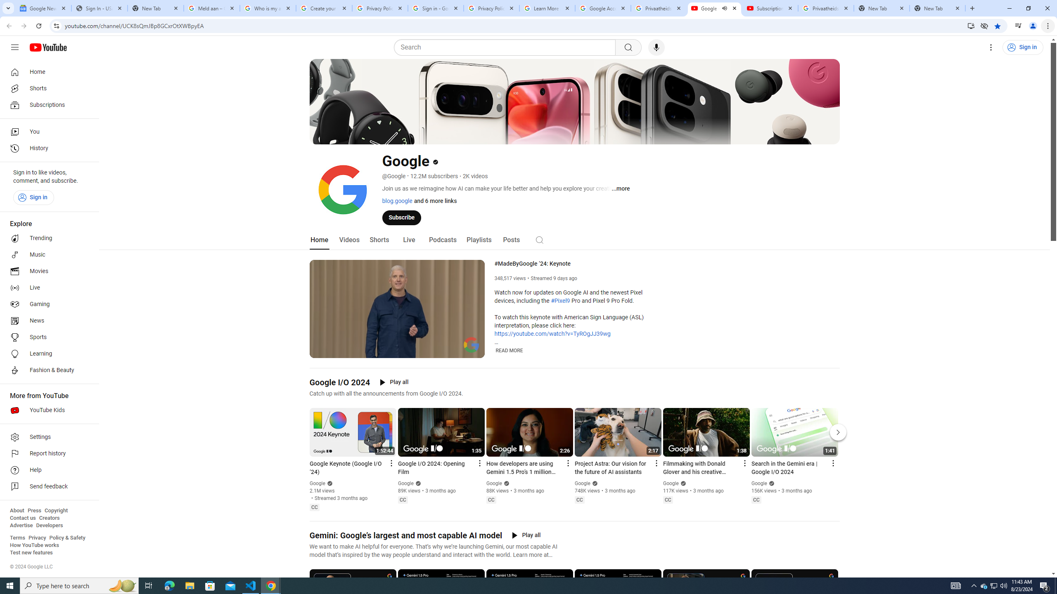 This screenshot has height=594, width=1057. I want to click on Sign in - Google Accounts, so click(435, 8).